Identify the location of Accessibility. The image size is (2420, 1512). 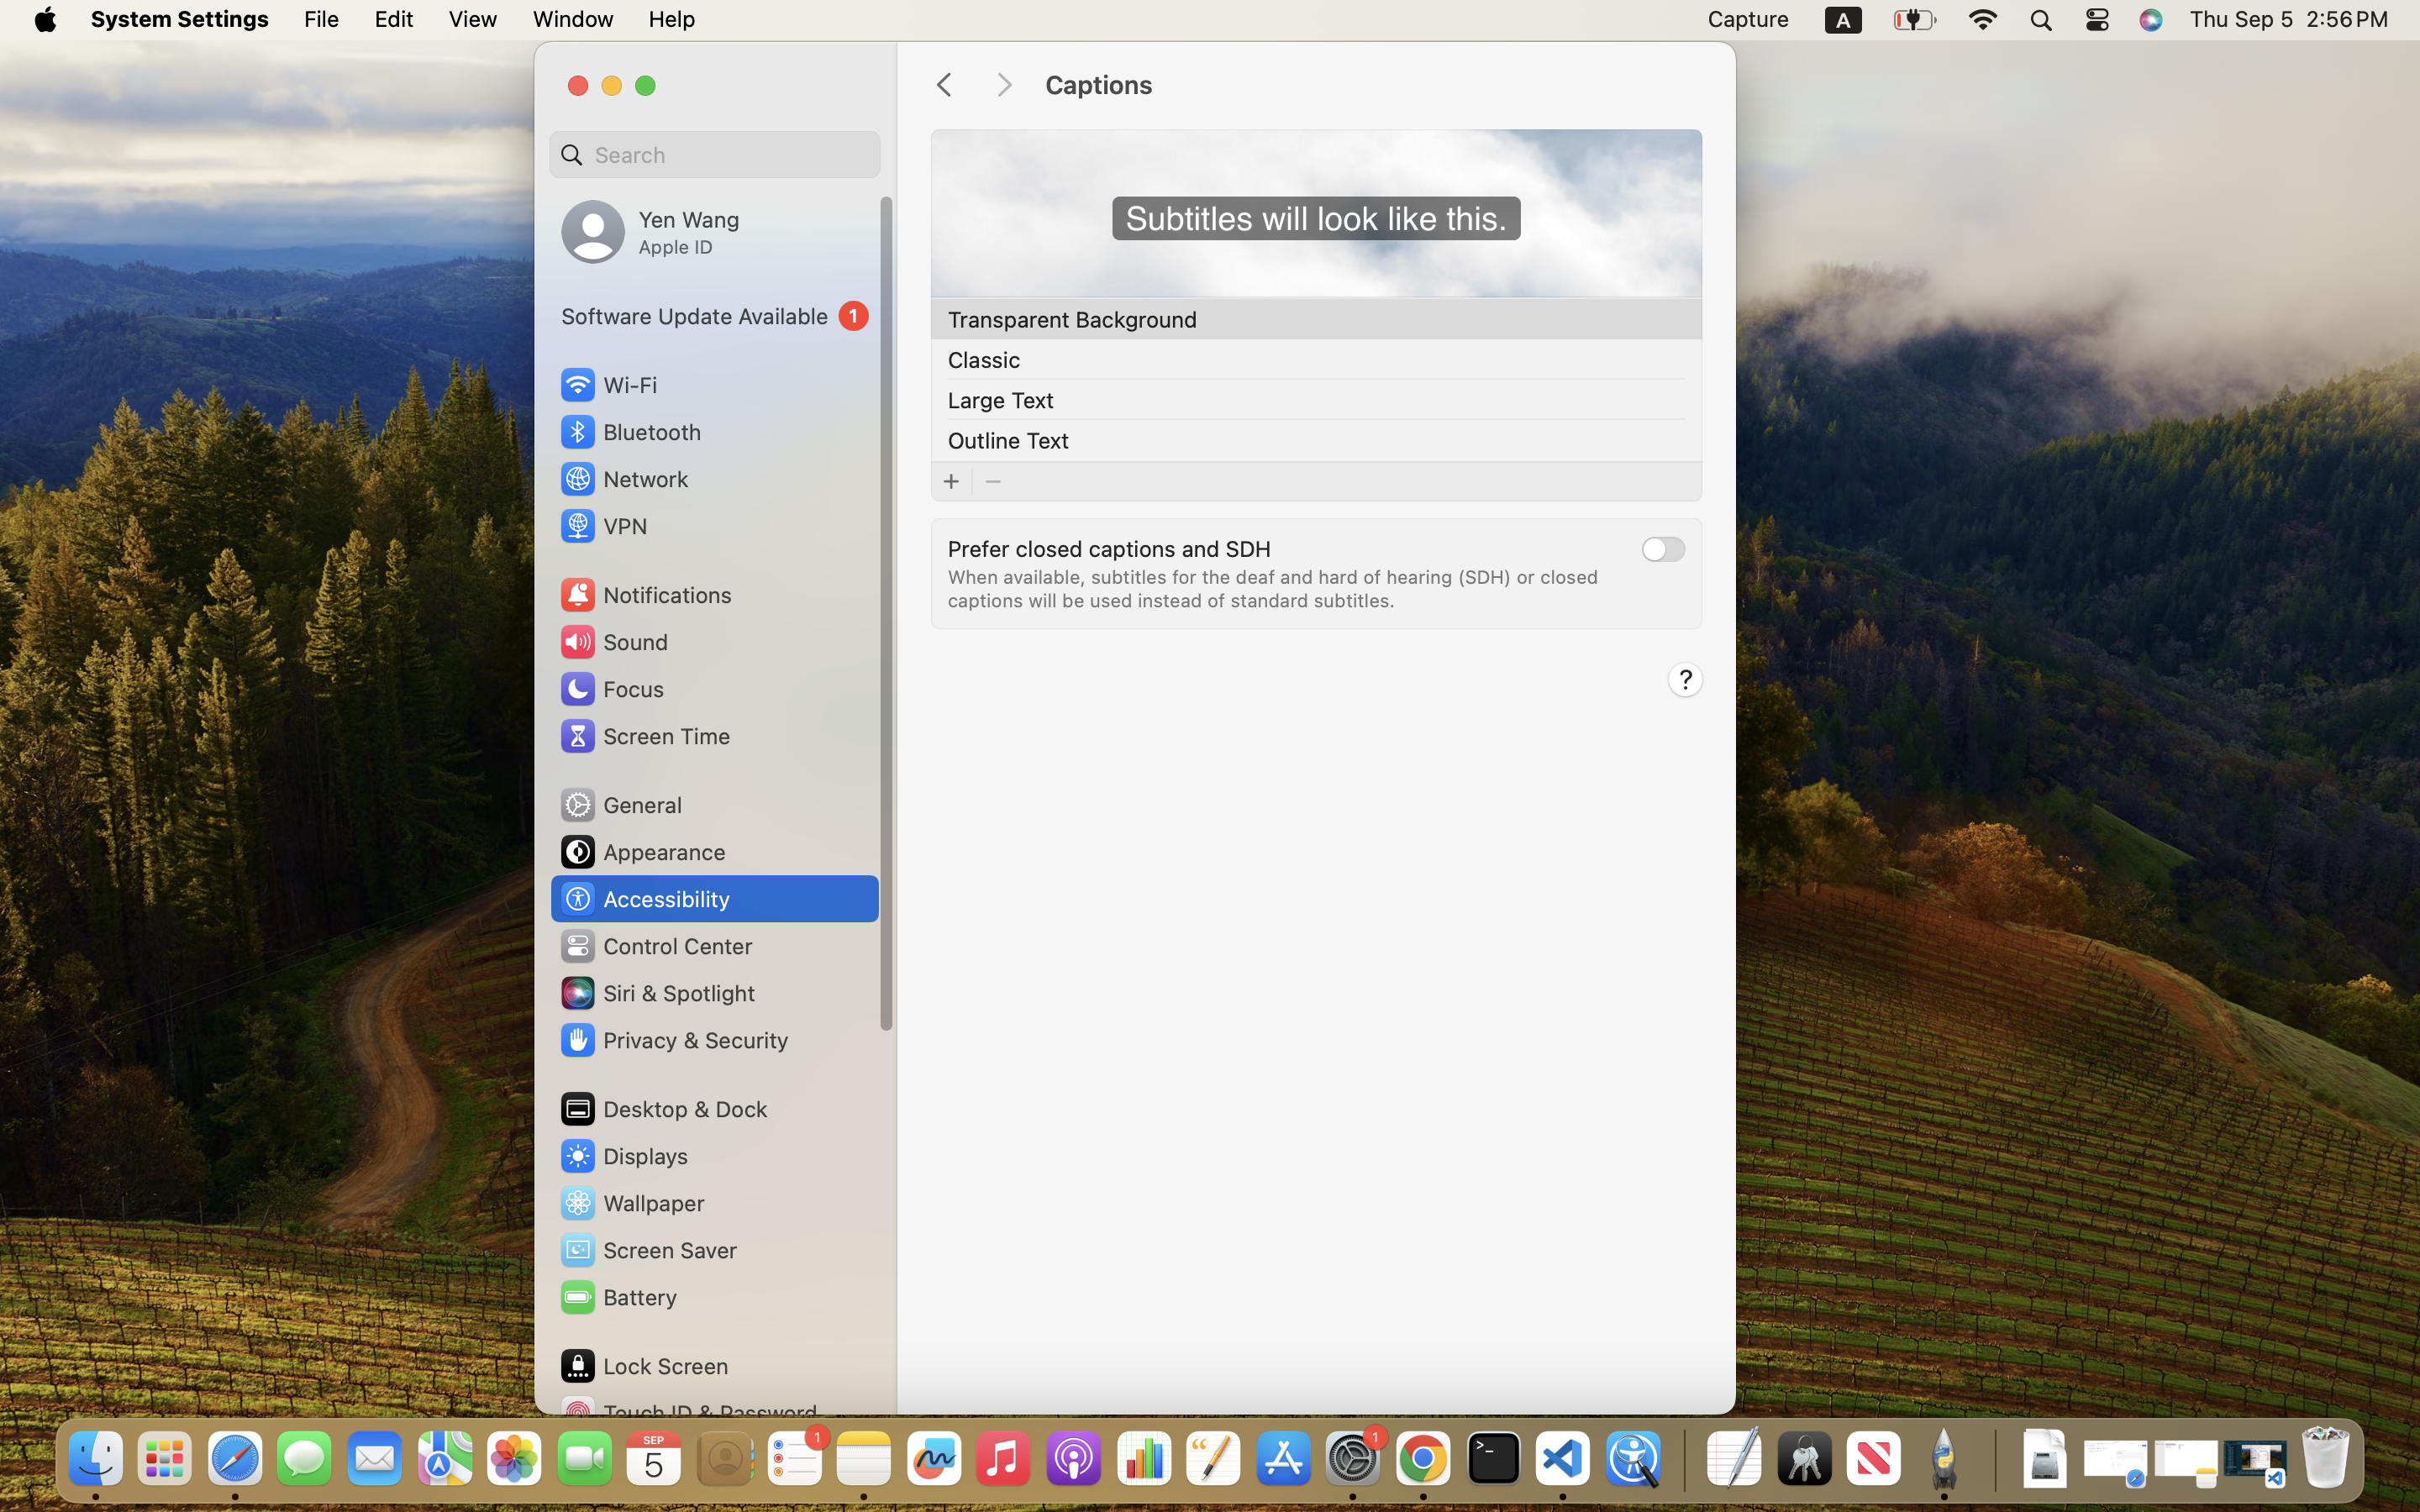
(644, 899).